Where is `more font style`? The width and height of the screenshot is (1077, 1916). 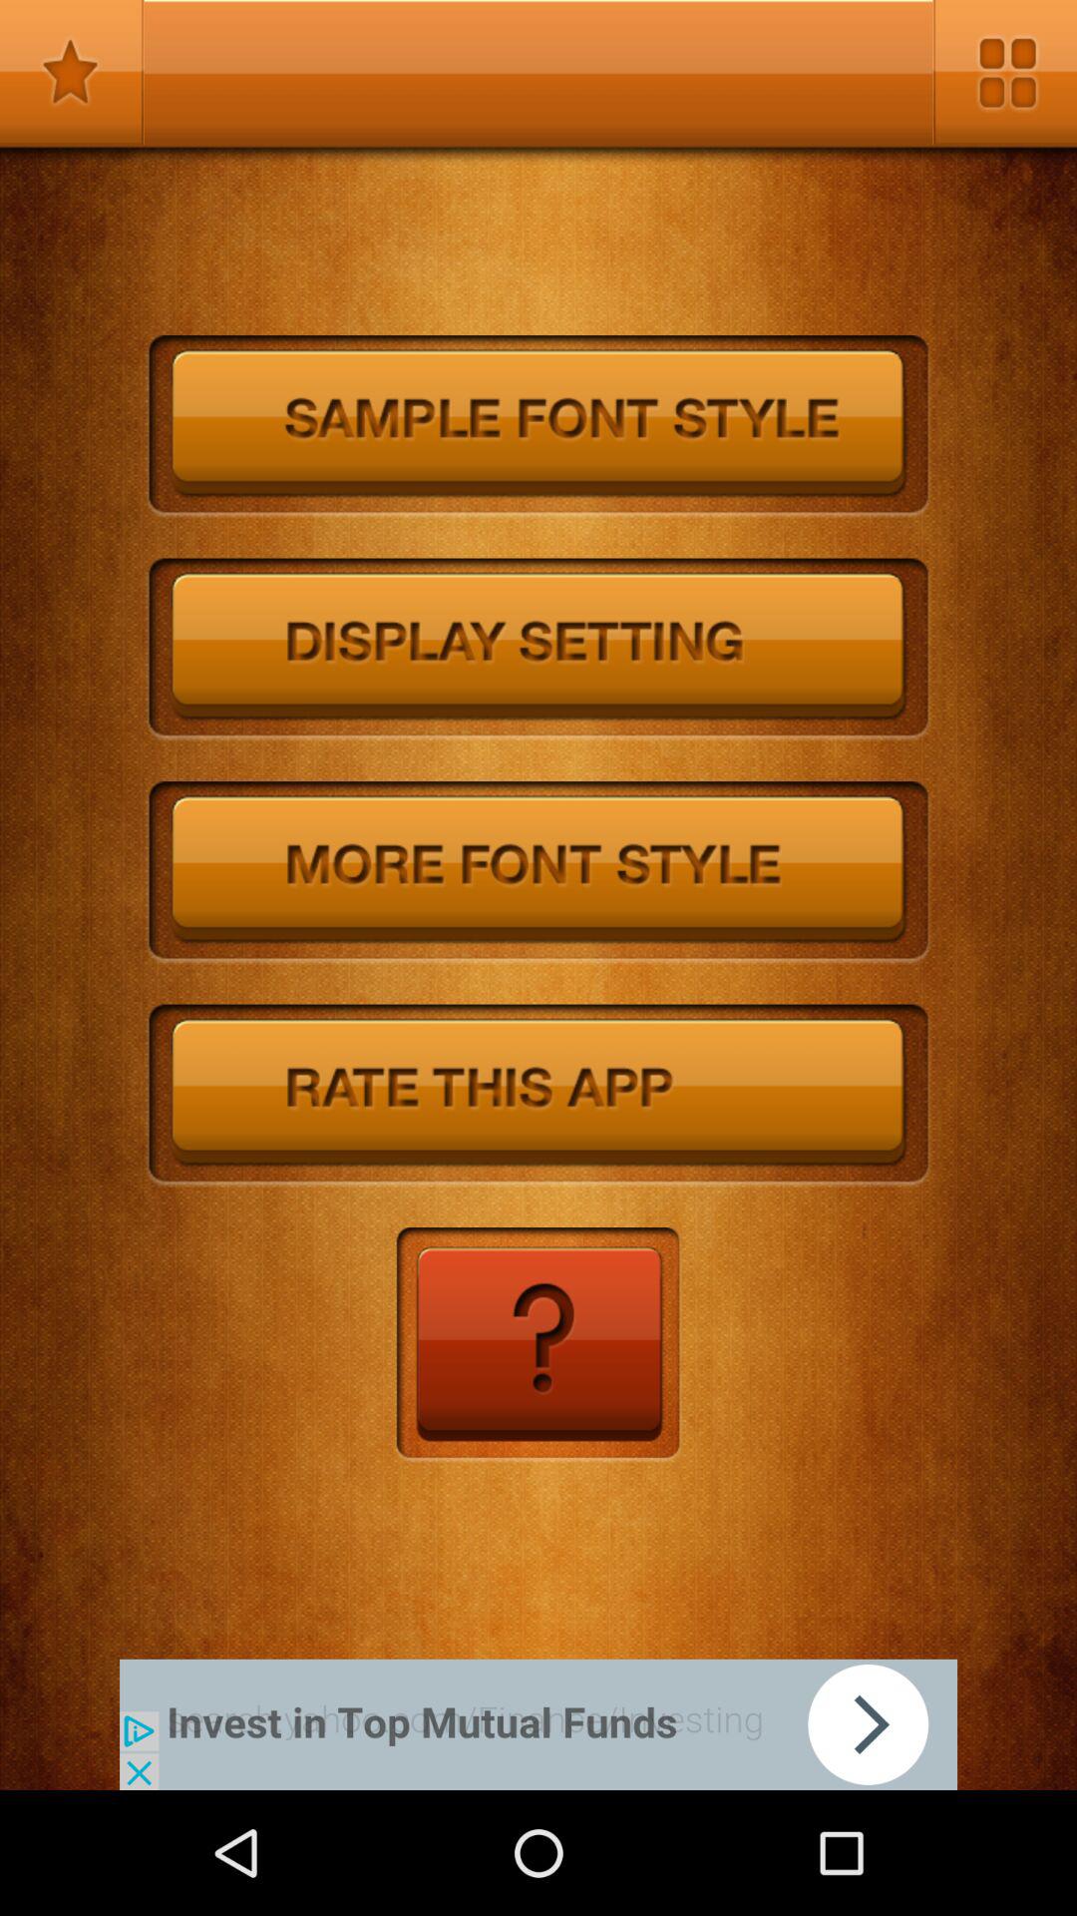 more font style is located at coordinates (538, 872).